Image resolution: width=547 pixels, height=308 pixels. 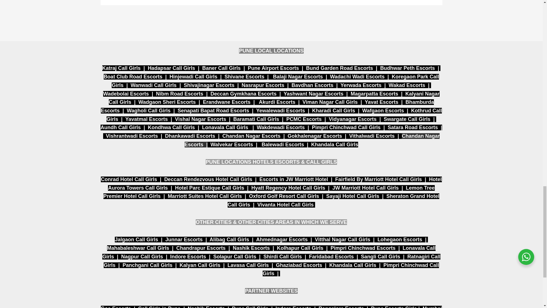 What do you see at coordinates (172, 68) in the screenshot?
I see `Hadapsar Call Girls` at bounding box center [172, 68].